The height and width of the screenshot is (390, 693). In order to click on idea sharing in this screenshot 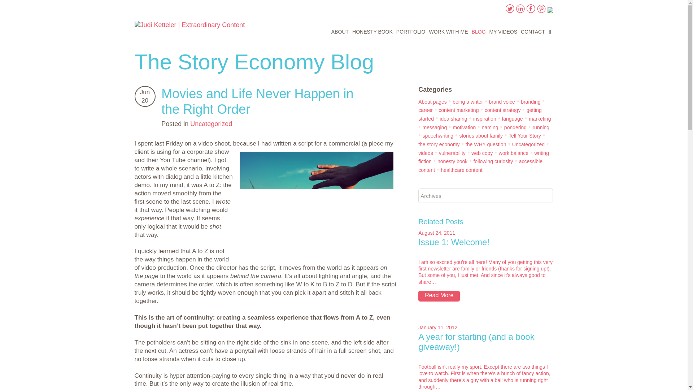, I will do `click(453, 118)`.